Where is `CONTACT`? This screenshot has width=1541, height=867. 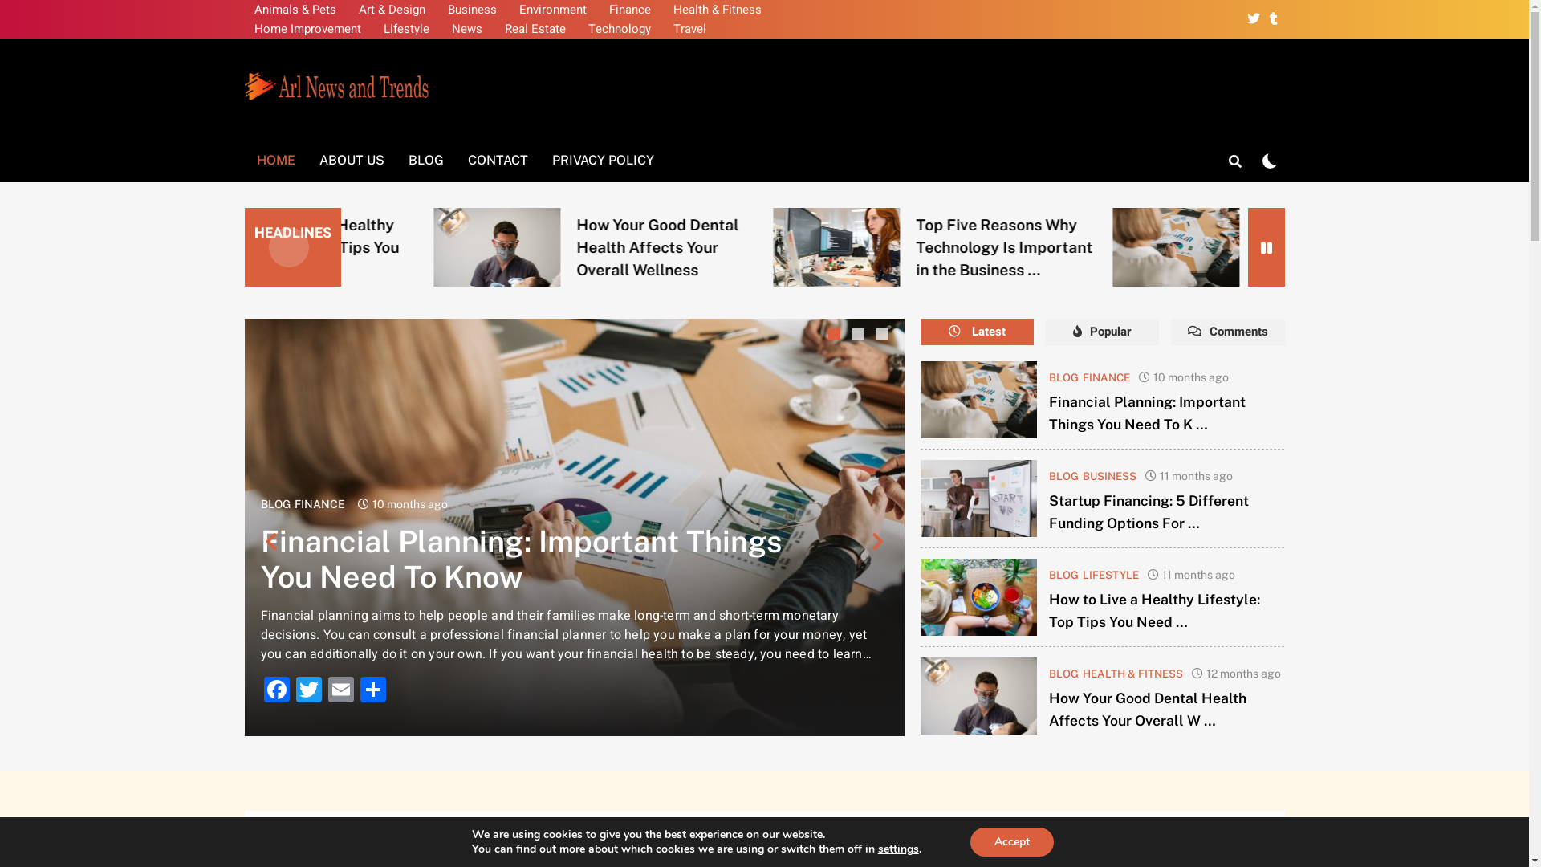 CONTACT is located at coordinates (498, 161).